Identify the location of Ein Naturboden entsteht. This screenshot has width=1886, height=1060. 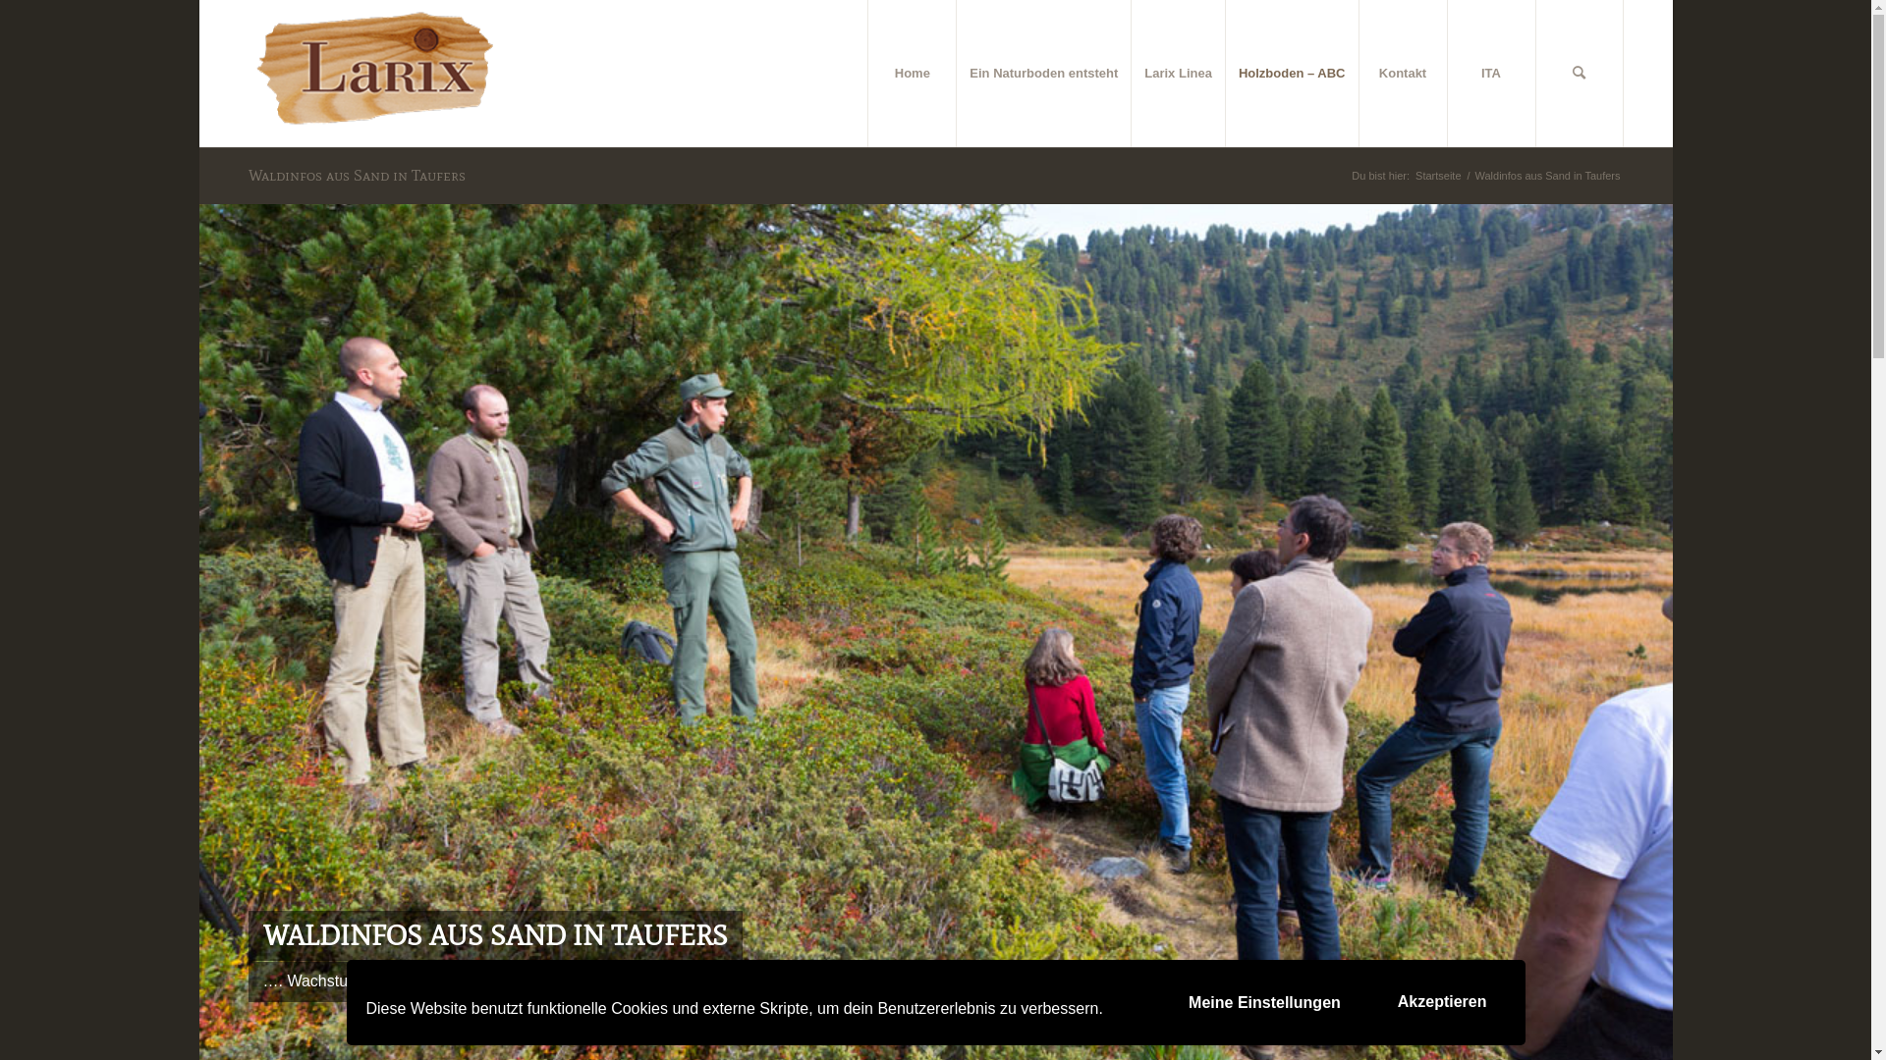
(1043, 74).